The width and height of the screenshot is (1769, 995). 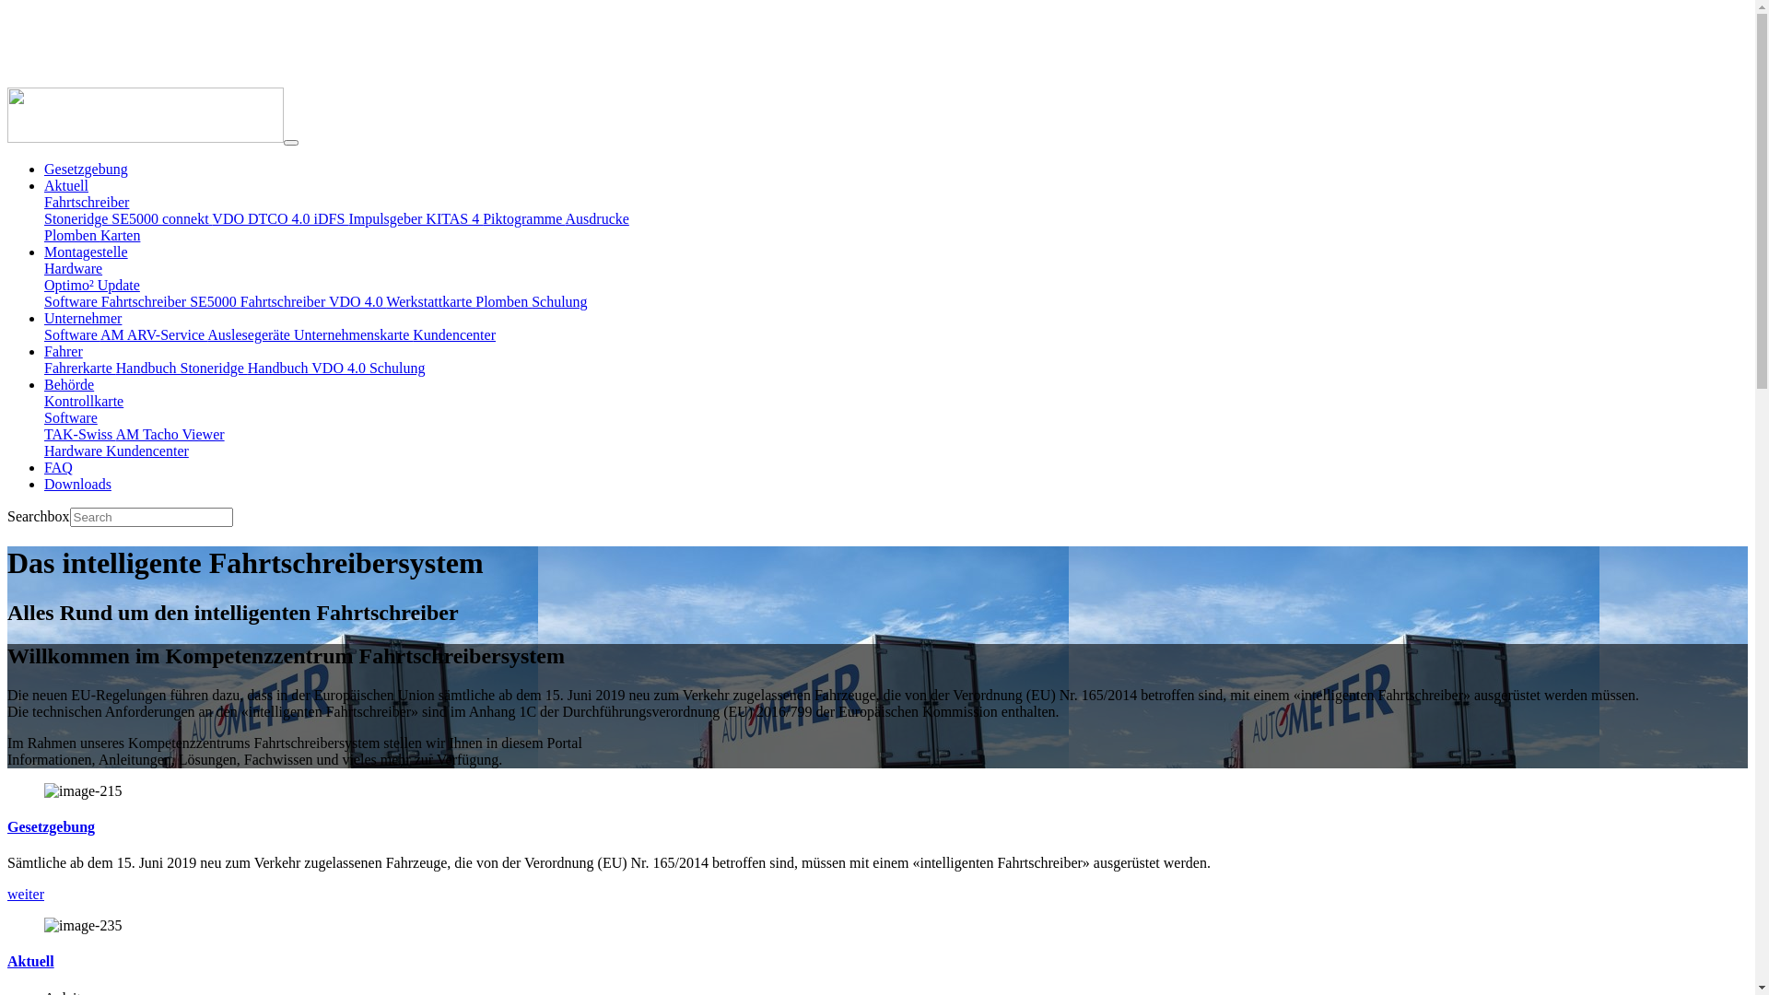 What do you see at coordinates (121, 236) in the screenshot?
I see `Karten` at bounding box center [121, 236].